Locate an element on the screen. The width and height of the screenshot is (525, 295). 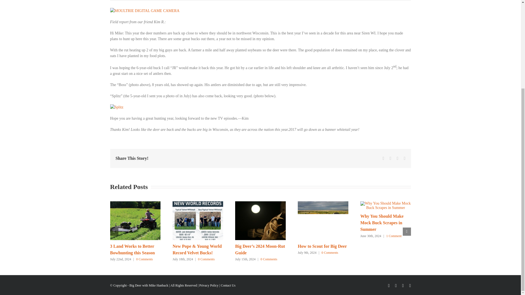
Email is located at coordinates (404, 158).